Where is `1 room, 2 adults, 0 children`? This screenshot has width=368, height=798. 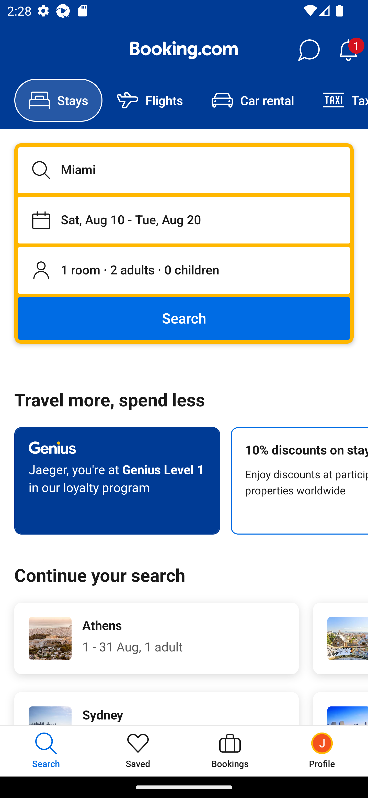 1 room, 2 adults, 0 children is located at coordinates (184, 271).